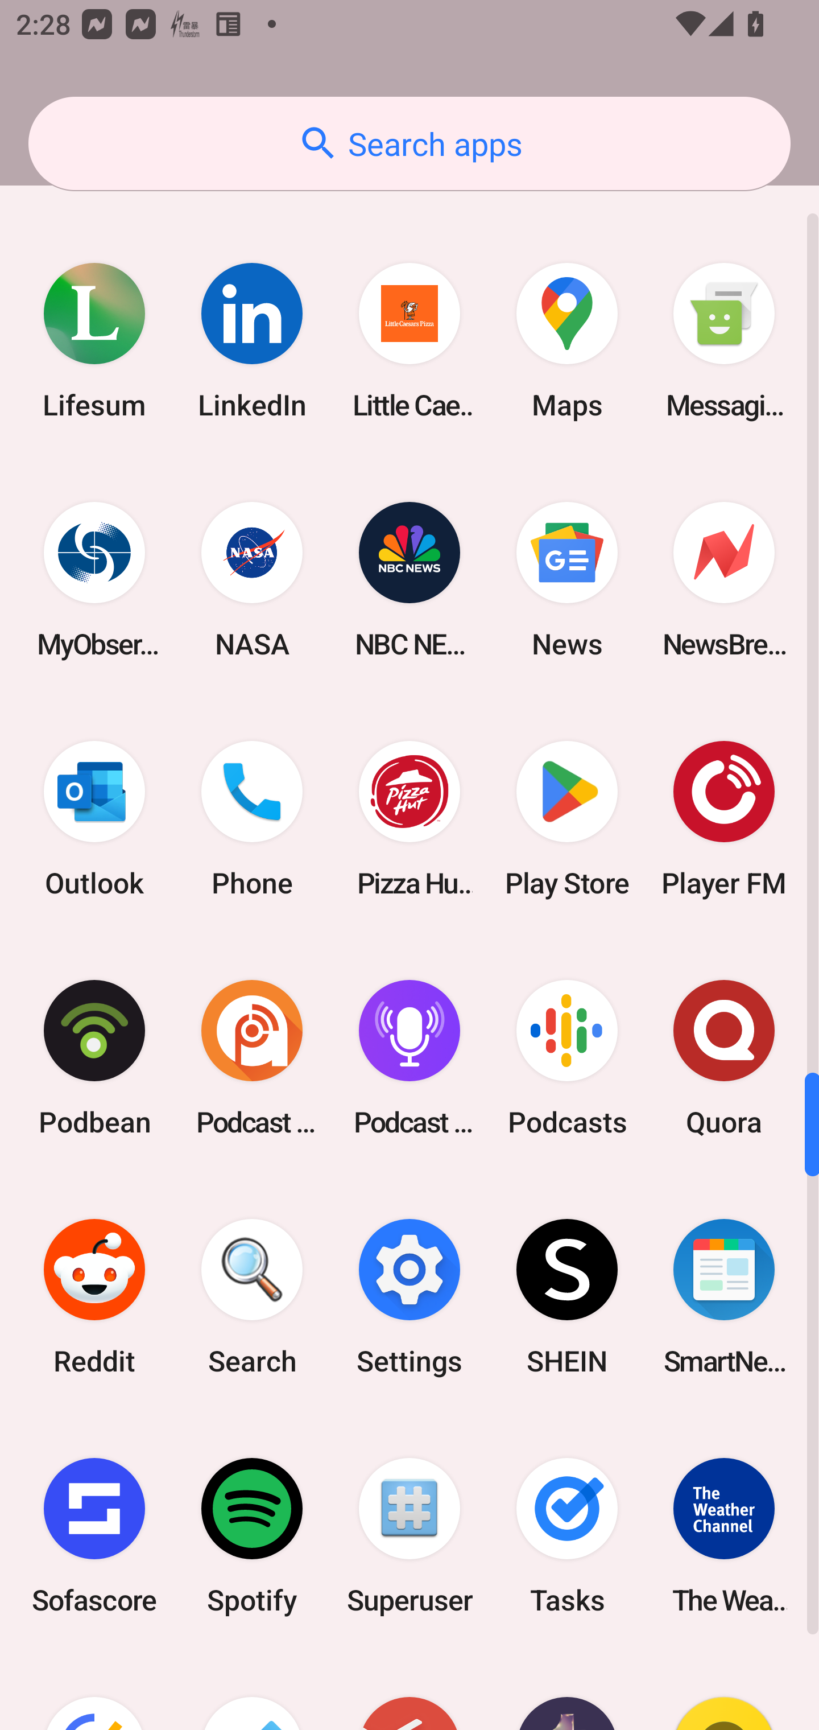 This screenshot has height=1730, width=819. Describe the element at coordinates (94, 340) in the screenshot. I see `Lifesum` at that location.